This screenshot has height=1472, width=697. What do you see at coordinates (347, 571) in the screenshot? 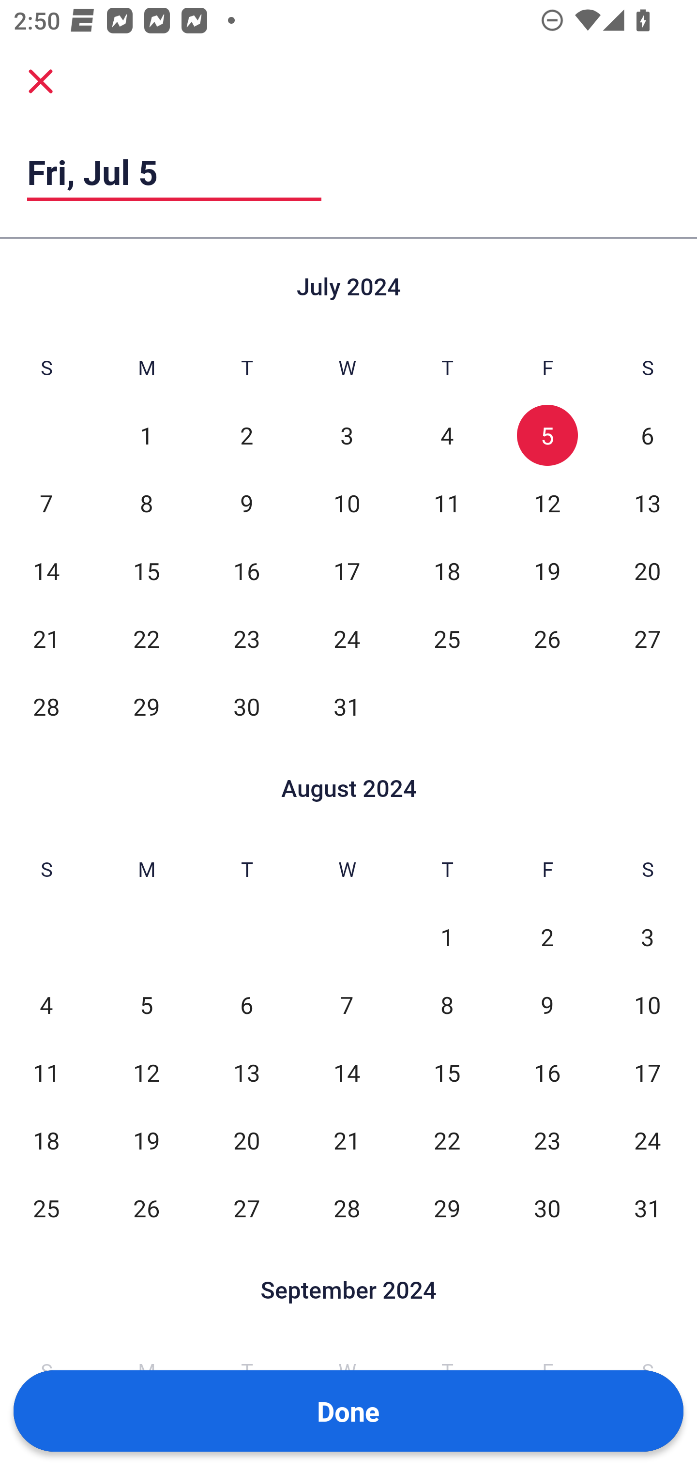
I see `17 Wed, Jul 17, Not Selected` at bounding box center [347, 571].